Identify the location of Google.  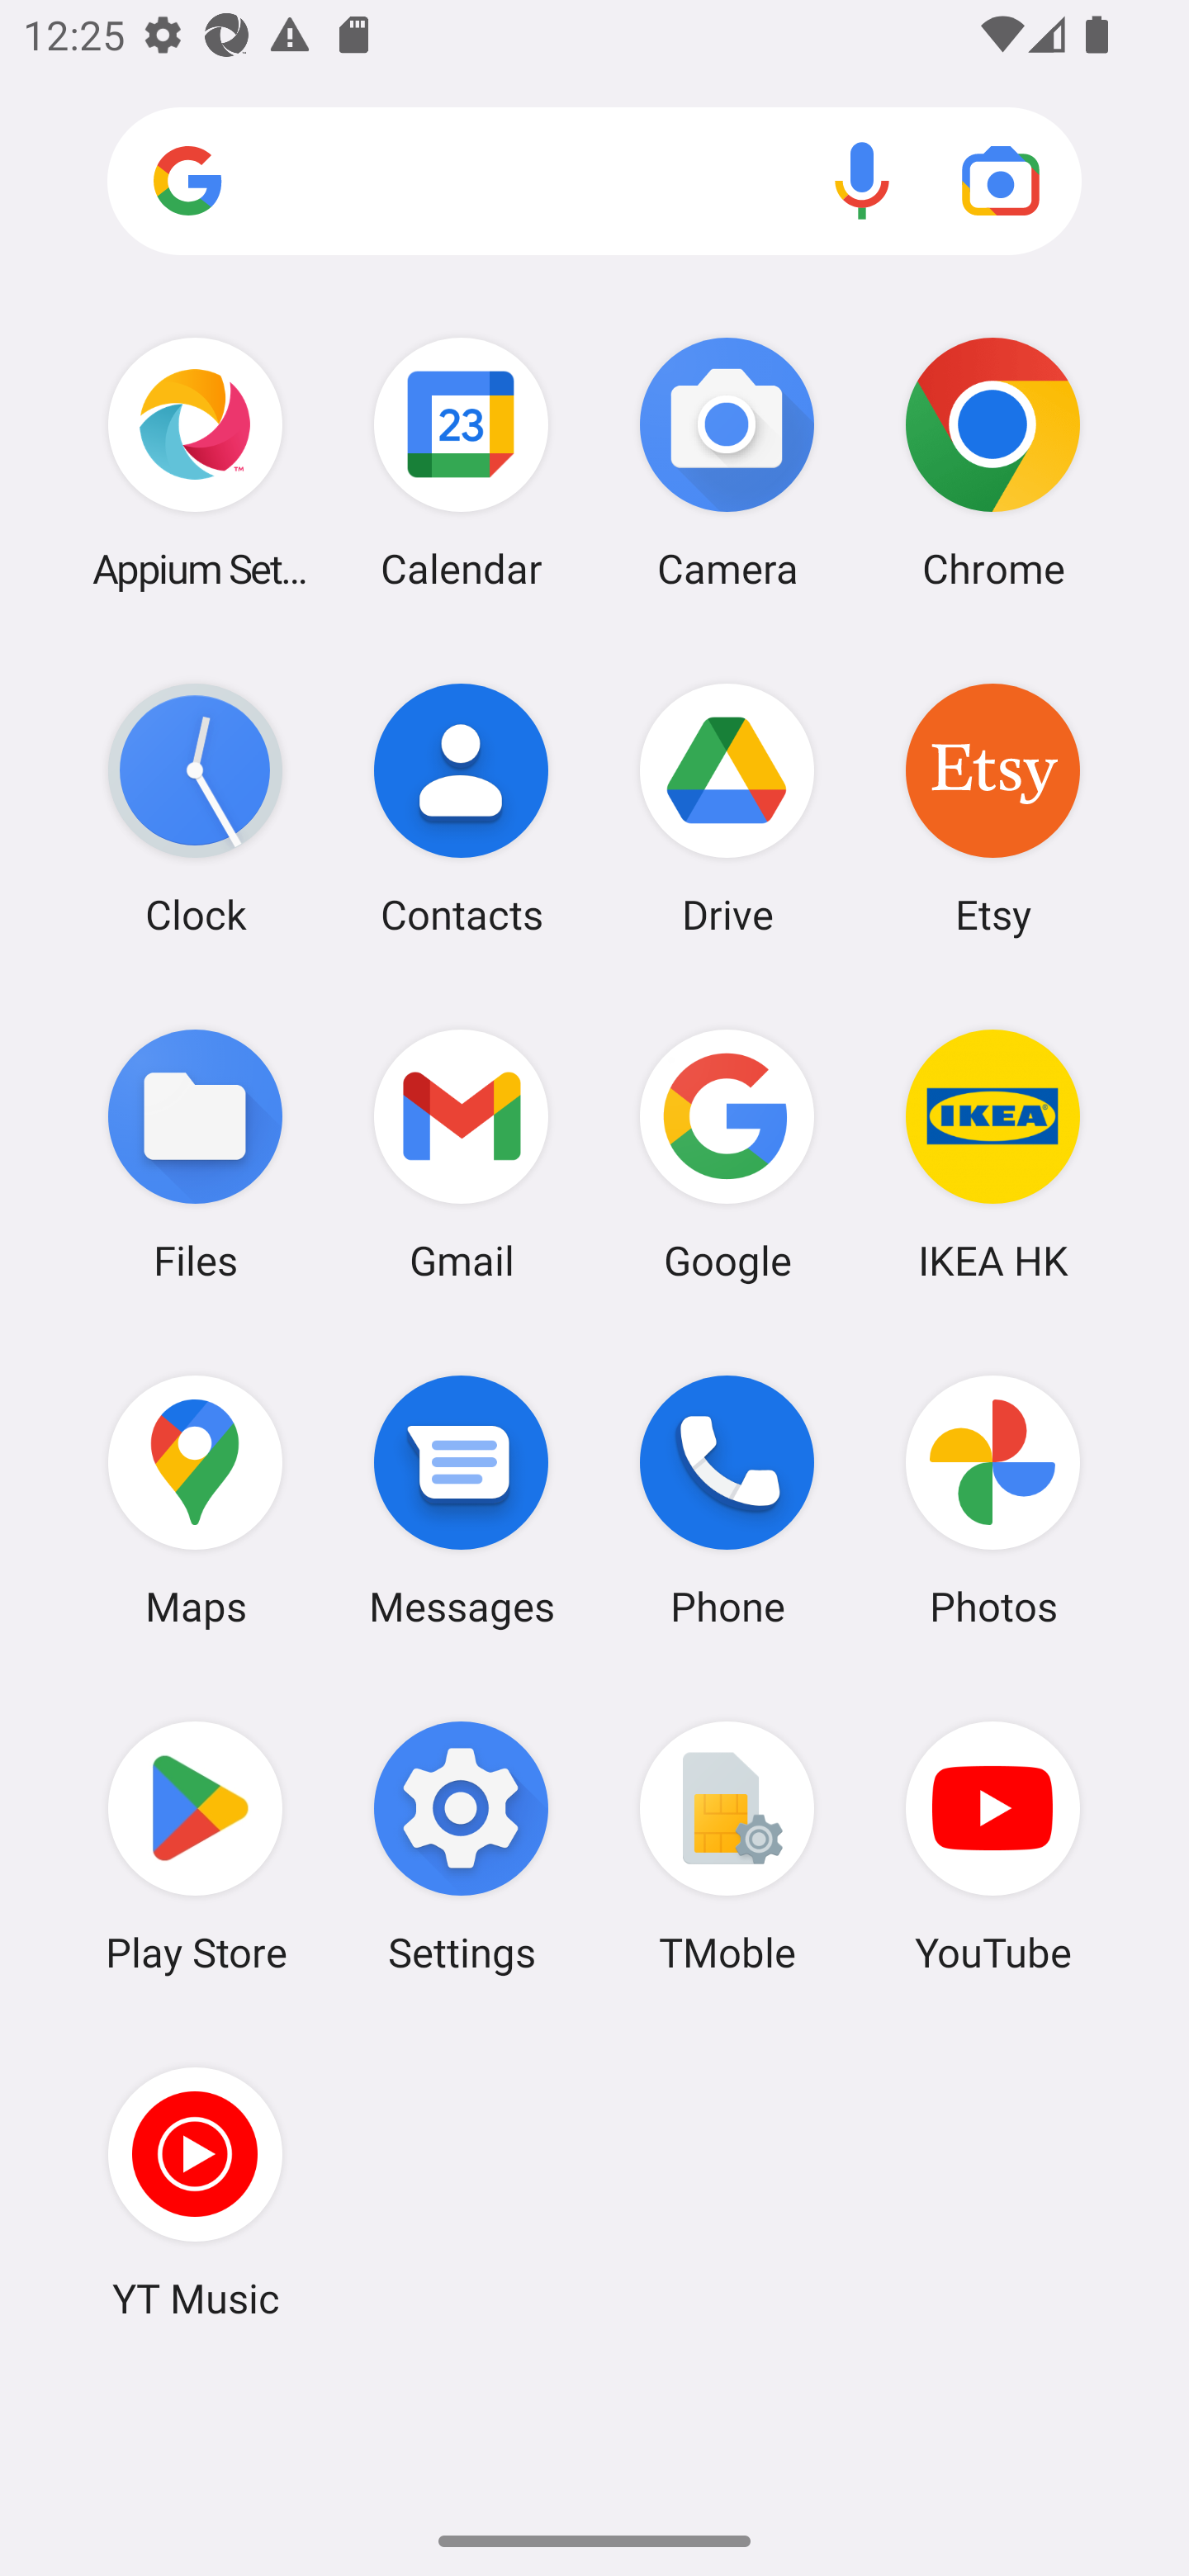
(727, 1153).